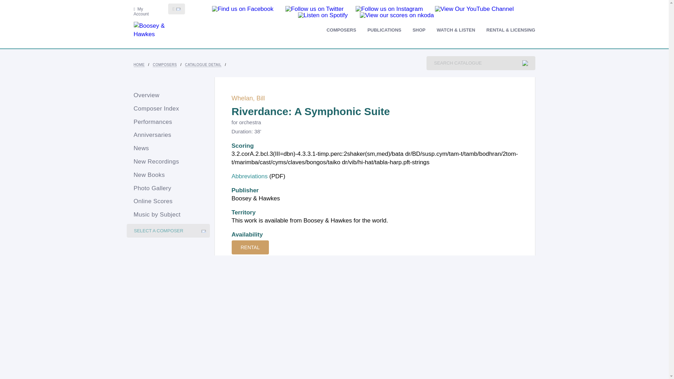 This screenshot has height=379, width=674. I want to click on Follow us on Instagram, so click(389, 8).